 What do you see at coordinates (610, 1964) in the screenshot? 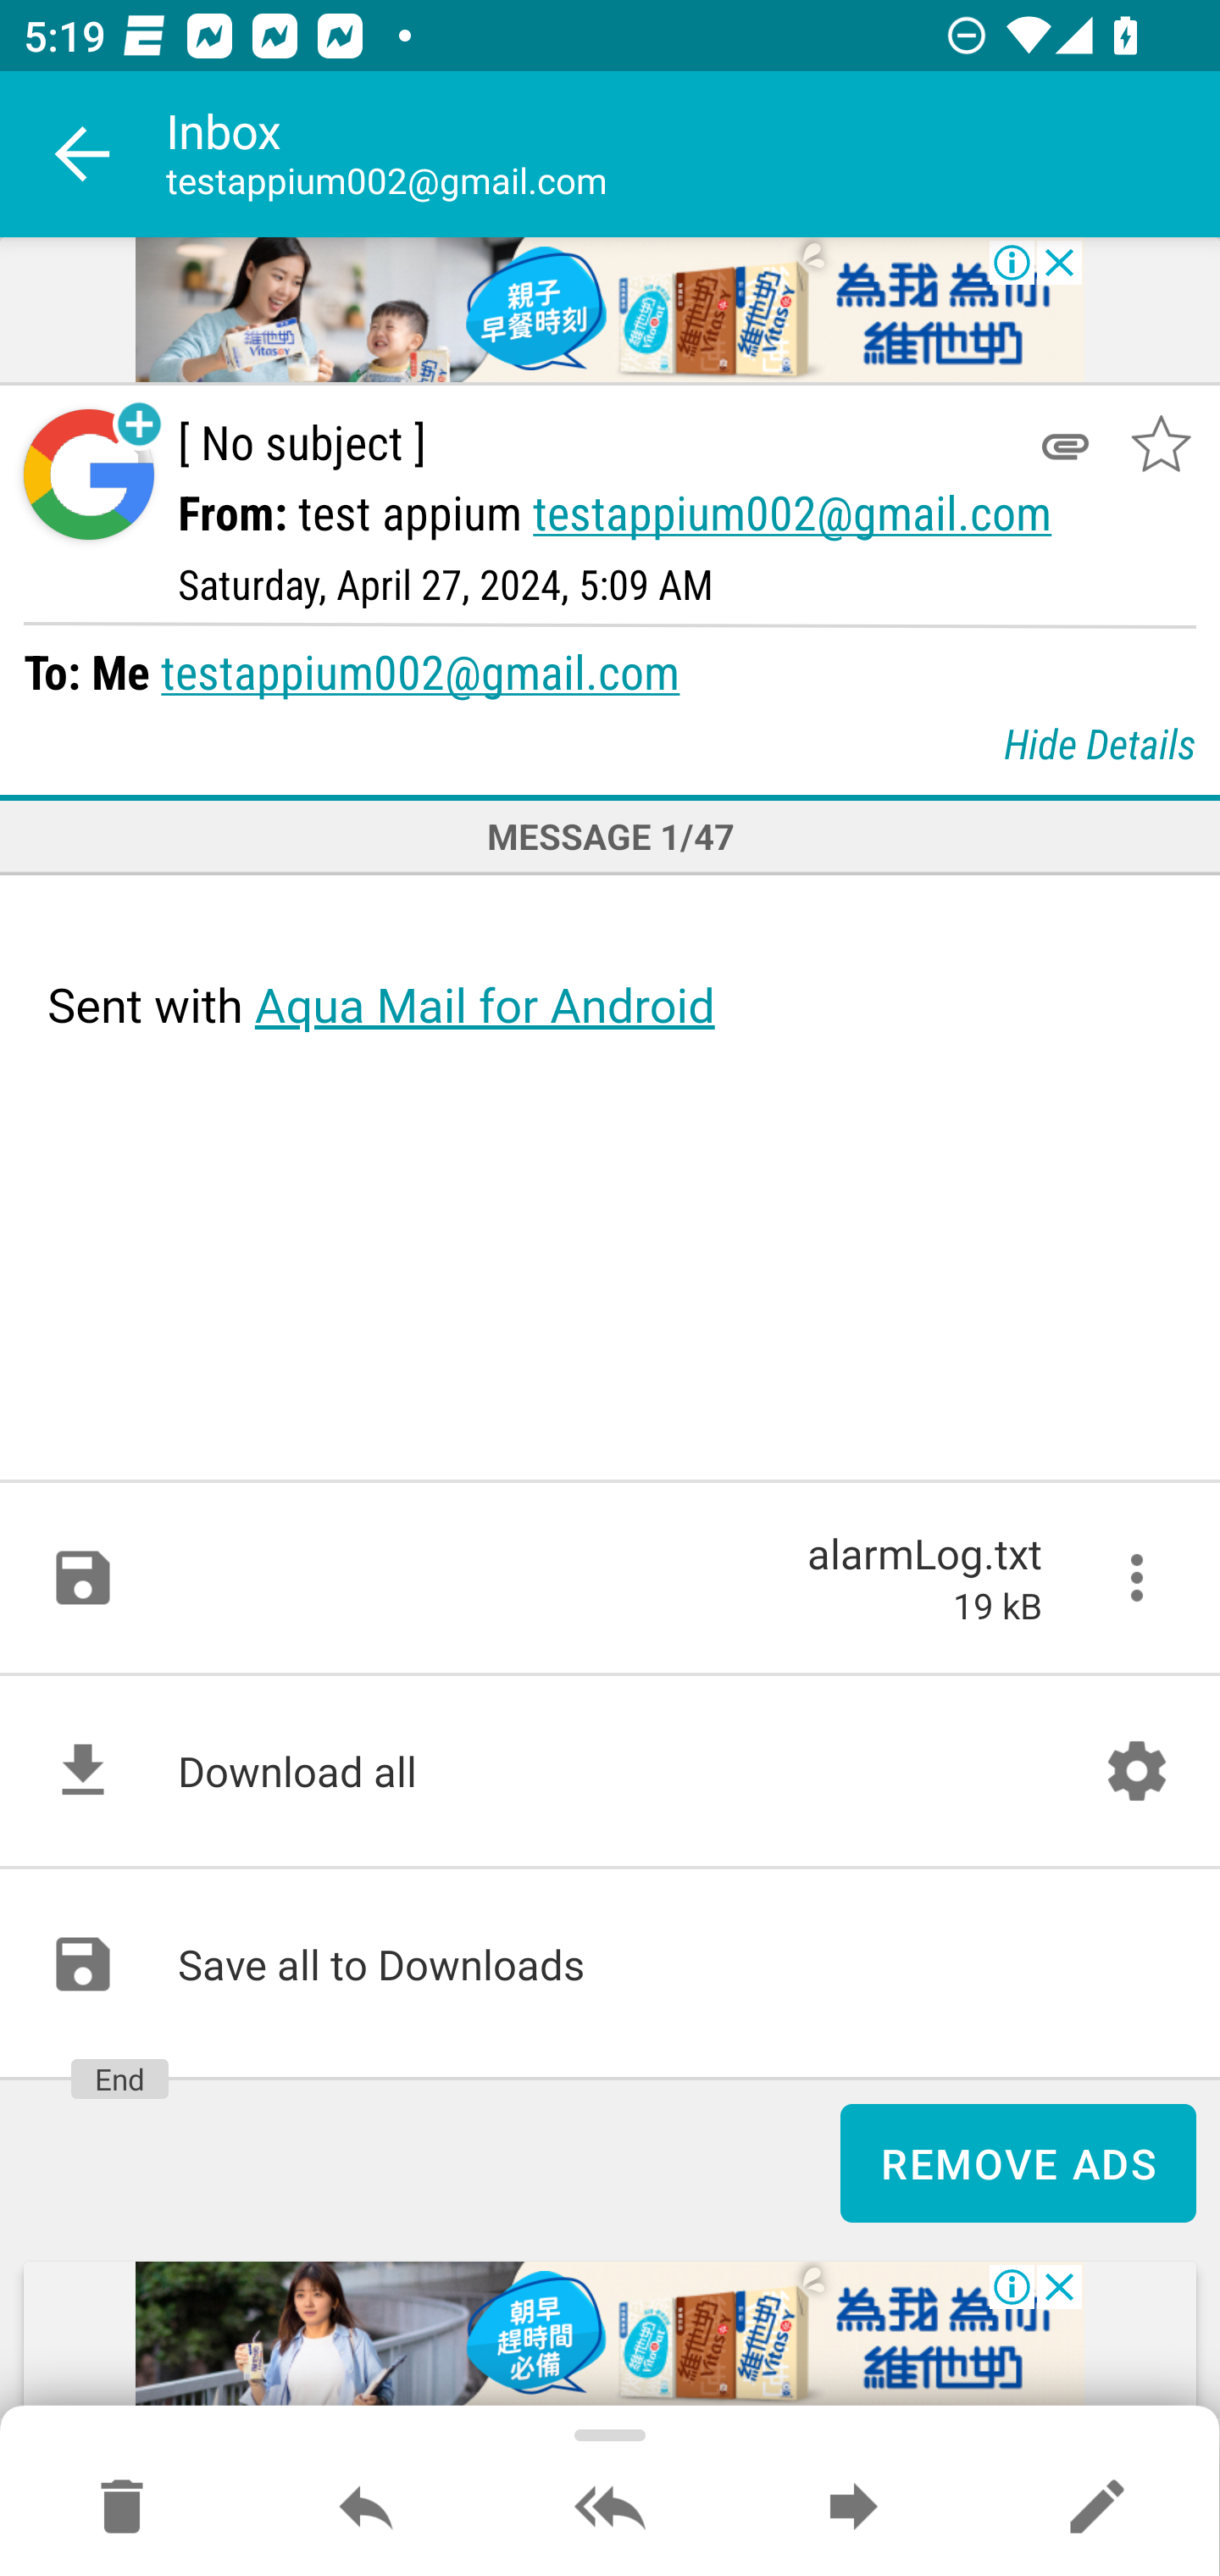
I see `Save all to Downloads` at bounding box center [610, 1964].